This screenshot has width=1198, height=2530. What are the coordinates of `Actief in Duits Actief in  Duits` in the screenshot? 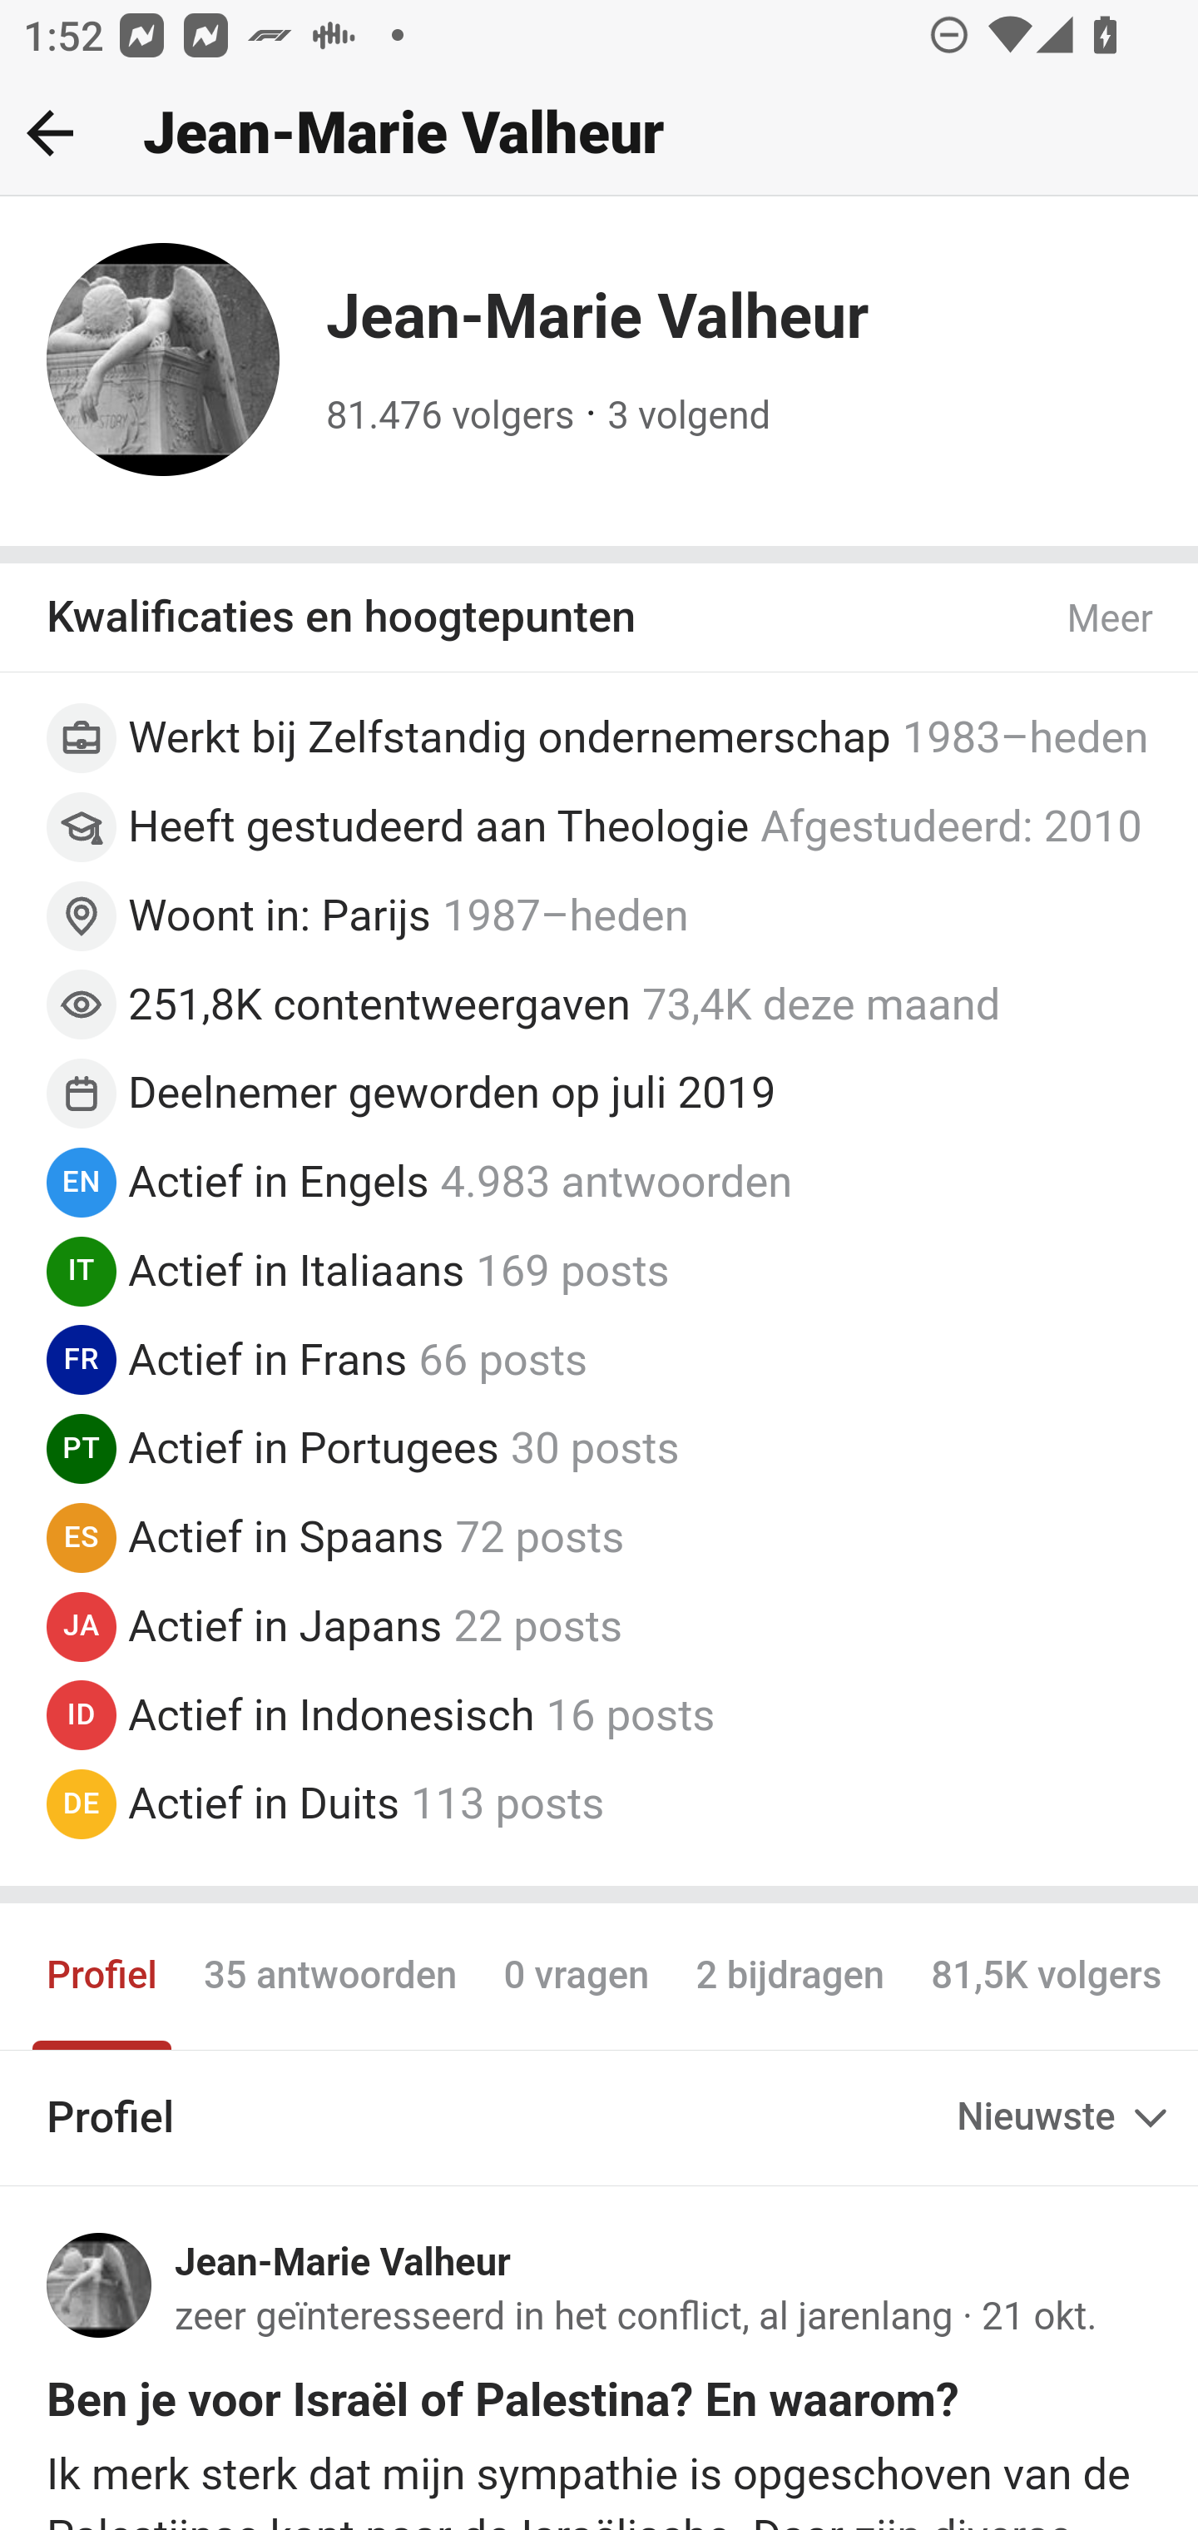 It's located at (265, 1803).